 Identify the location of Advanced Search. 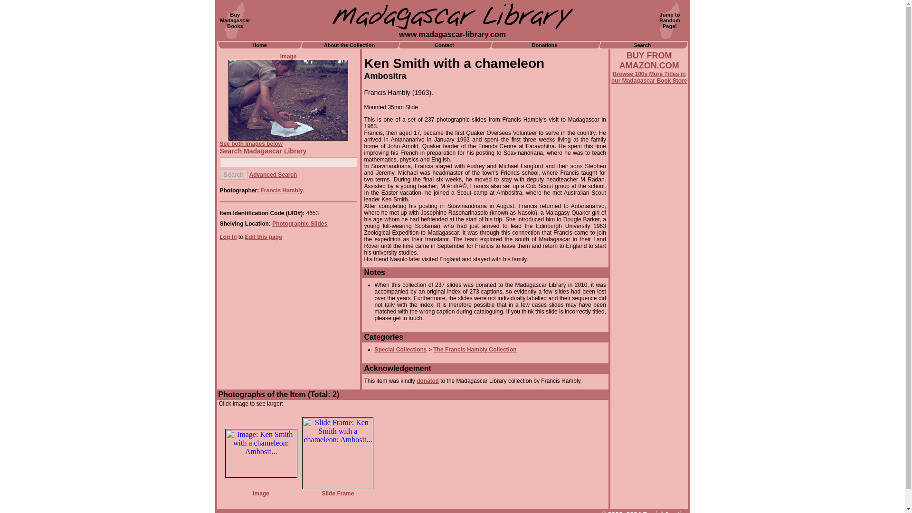
(228, 237).